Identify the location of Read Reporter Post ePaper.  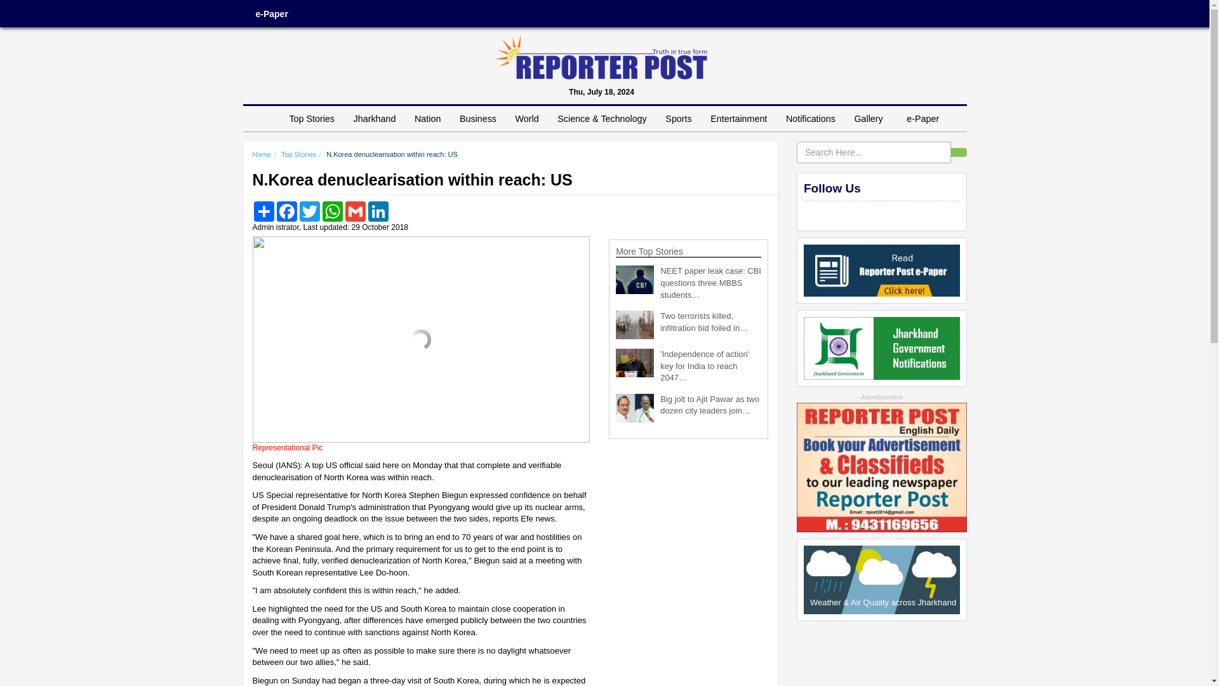
(881, 270).